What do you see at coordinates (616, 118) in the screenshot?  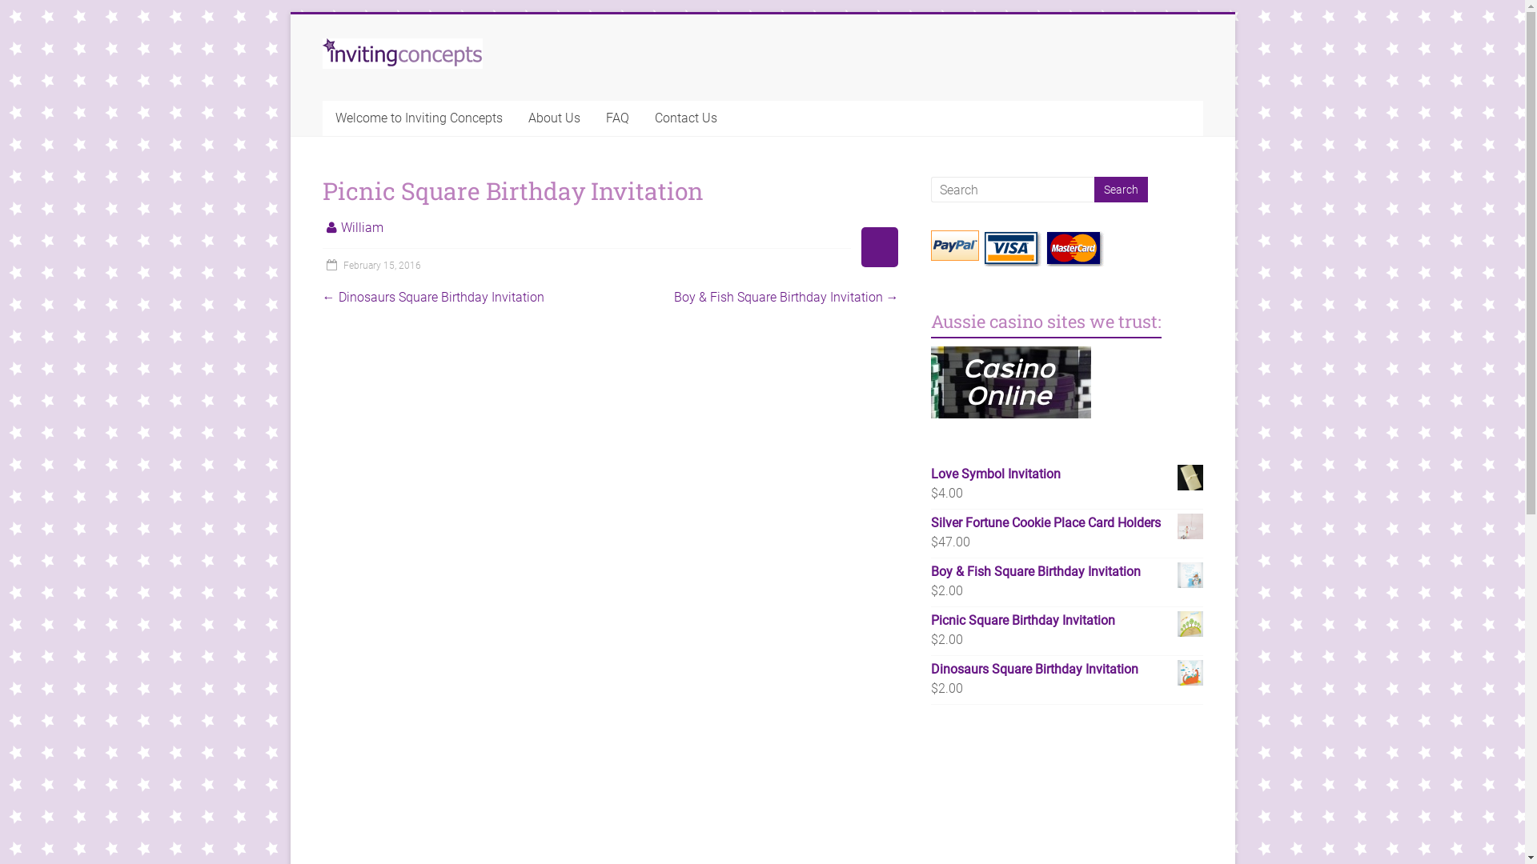 I see `FAQ` at bounding box center [616, 118].